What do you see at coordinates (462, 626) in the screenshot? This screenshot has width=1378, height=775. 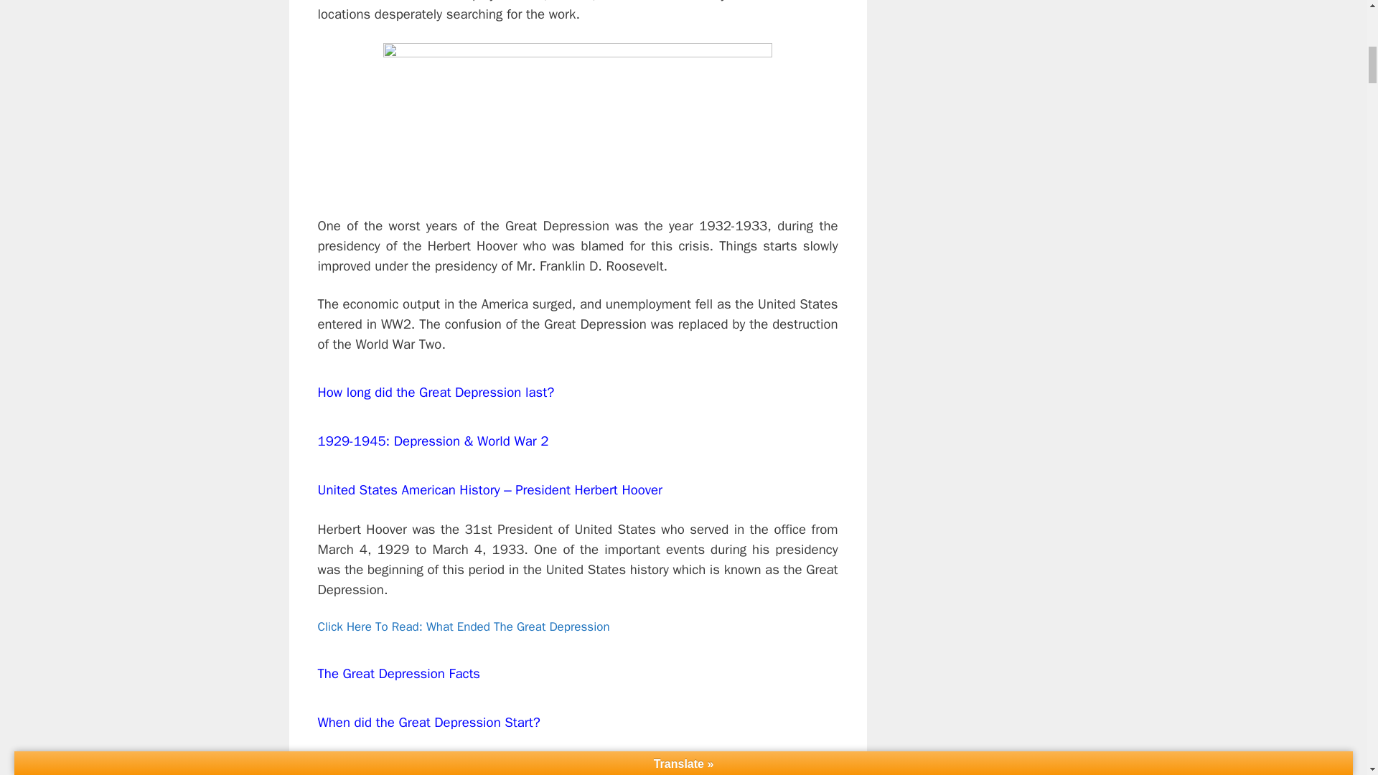 I see `Click Here To Read: What Ended The Great Depression` at bounding box center [462, 626].